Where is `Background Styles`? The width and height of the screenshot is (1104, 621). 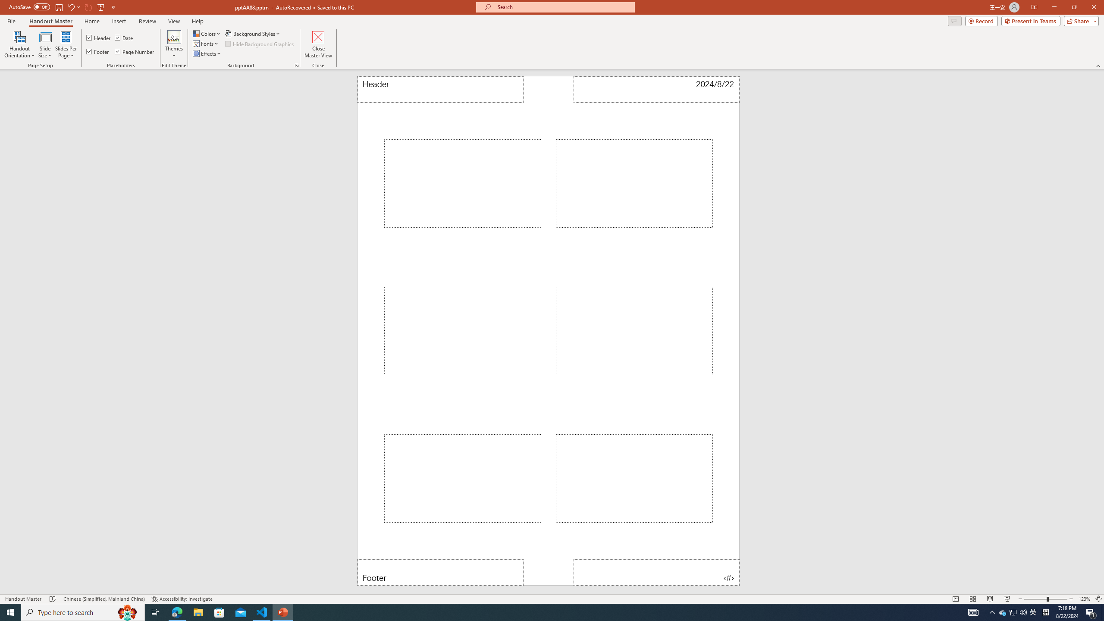 Background Styles is located at coordinates (253, 34).